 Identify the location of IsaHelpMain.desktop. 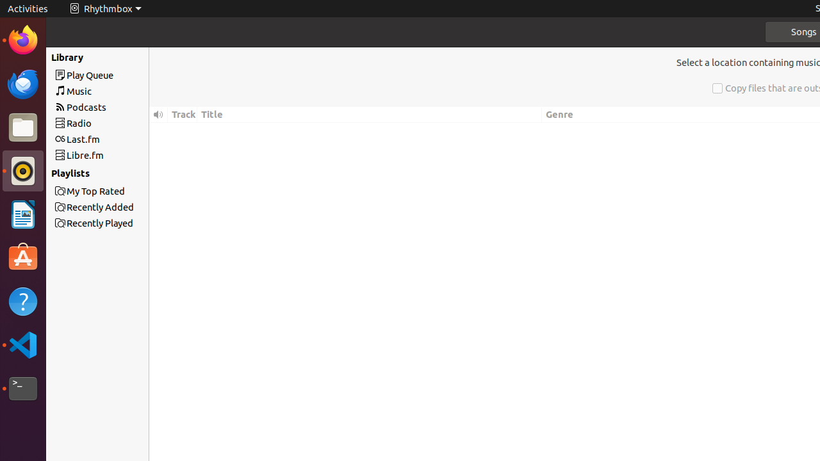
(86, 192).